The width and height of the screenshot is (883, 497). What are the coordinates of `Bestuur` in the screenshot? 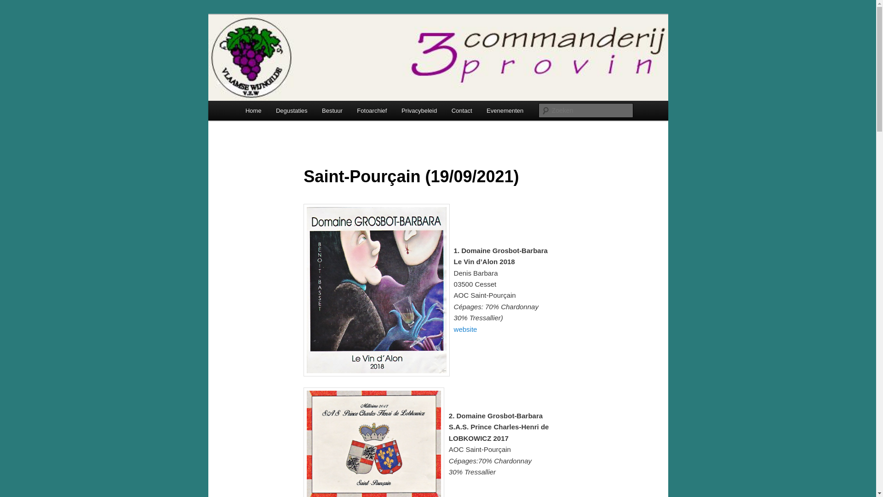 It's located at (332, 110).